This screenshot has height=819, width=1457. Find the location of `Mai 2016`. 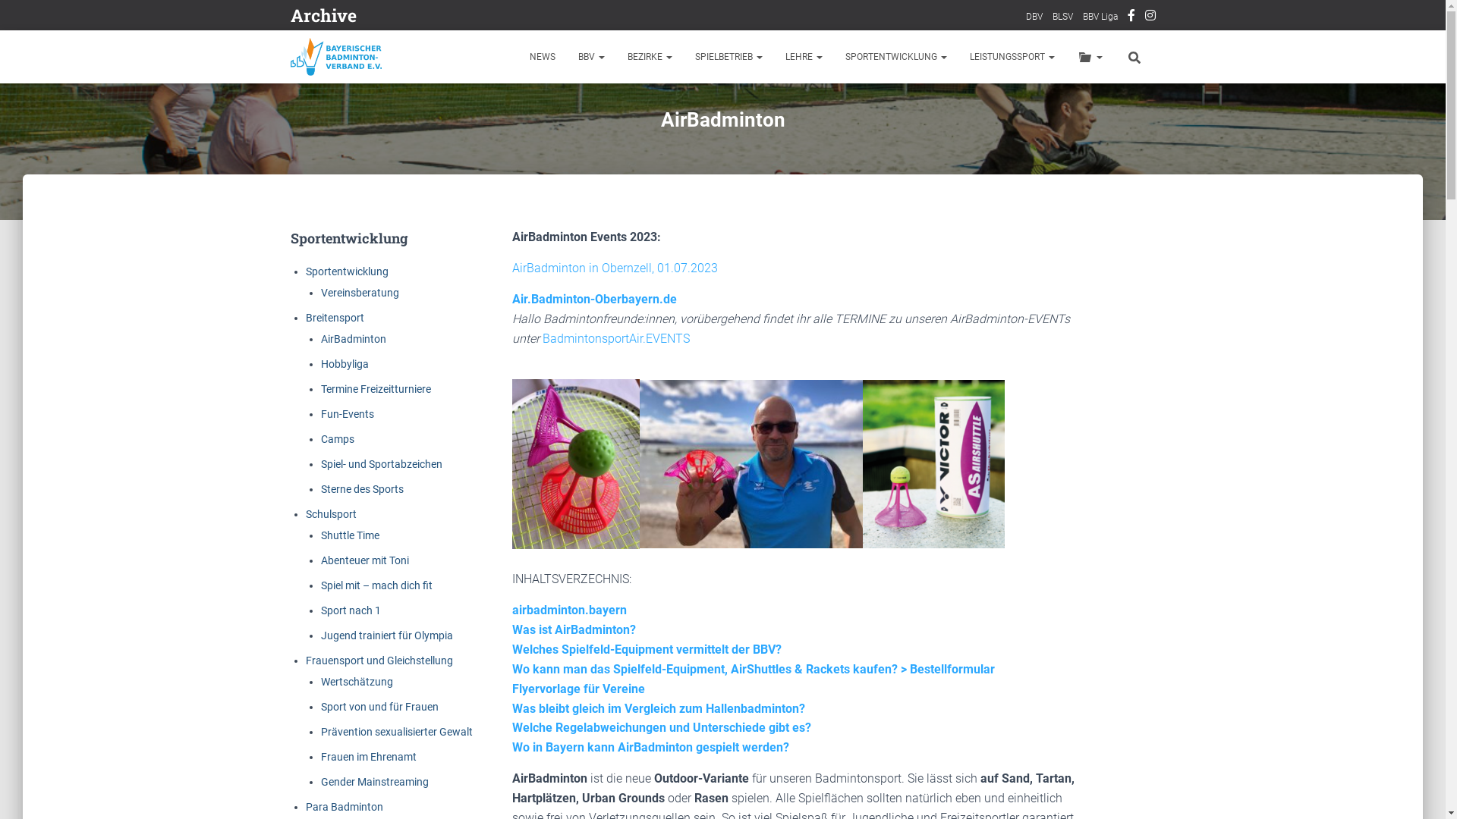

Mai 2016 is located at coordinates (329, 504).